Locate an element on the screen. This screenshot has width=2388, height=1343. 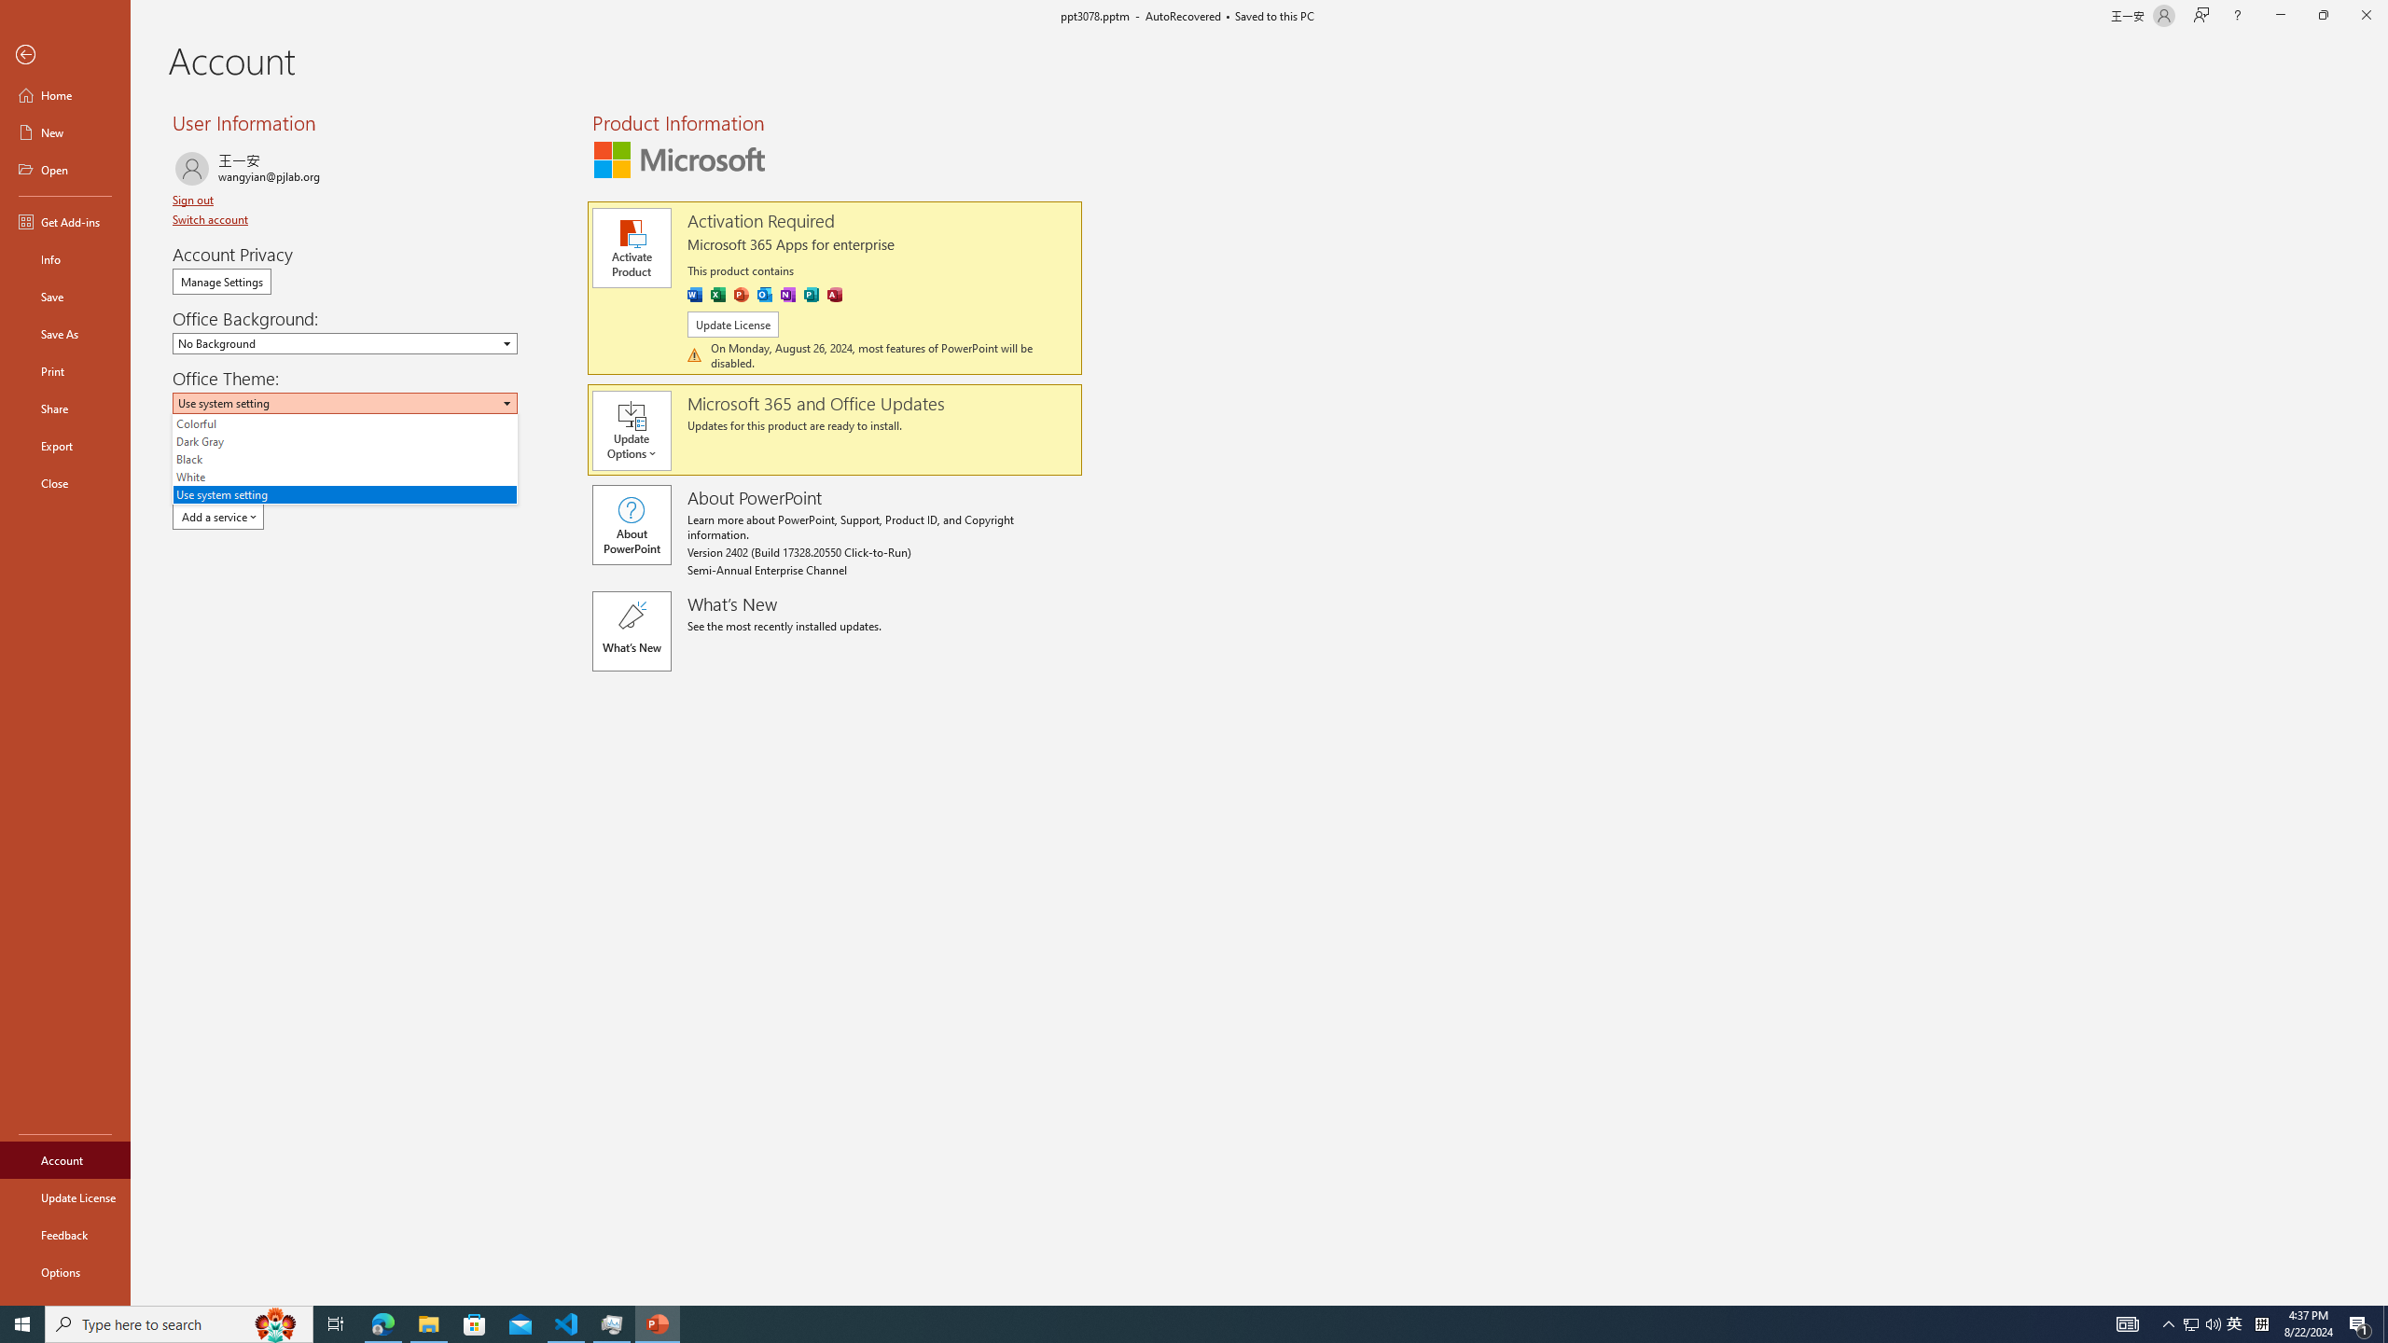
Microsoft Store is located at coordinates (1160, 1324).